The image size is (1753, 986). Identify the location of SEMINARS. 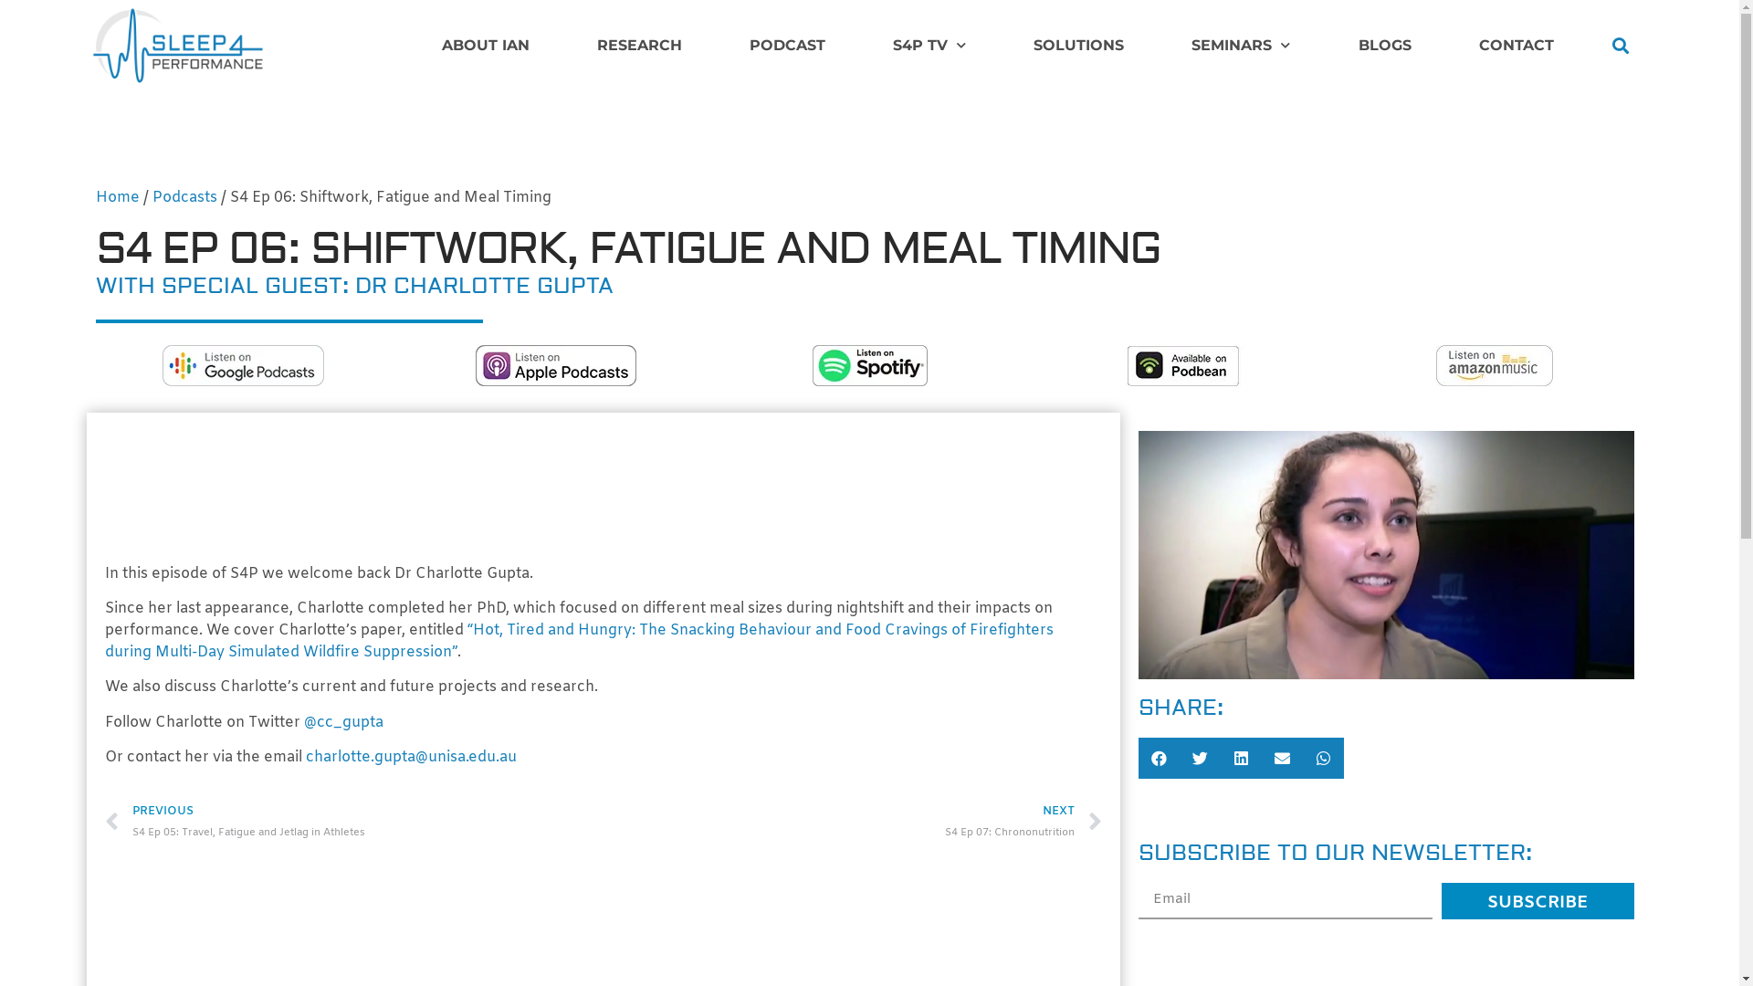
(1241, 46).